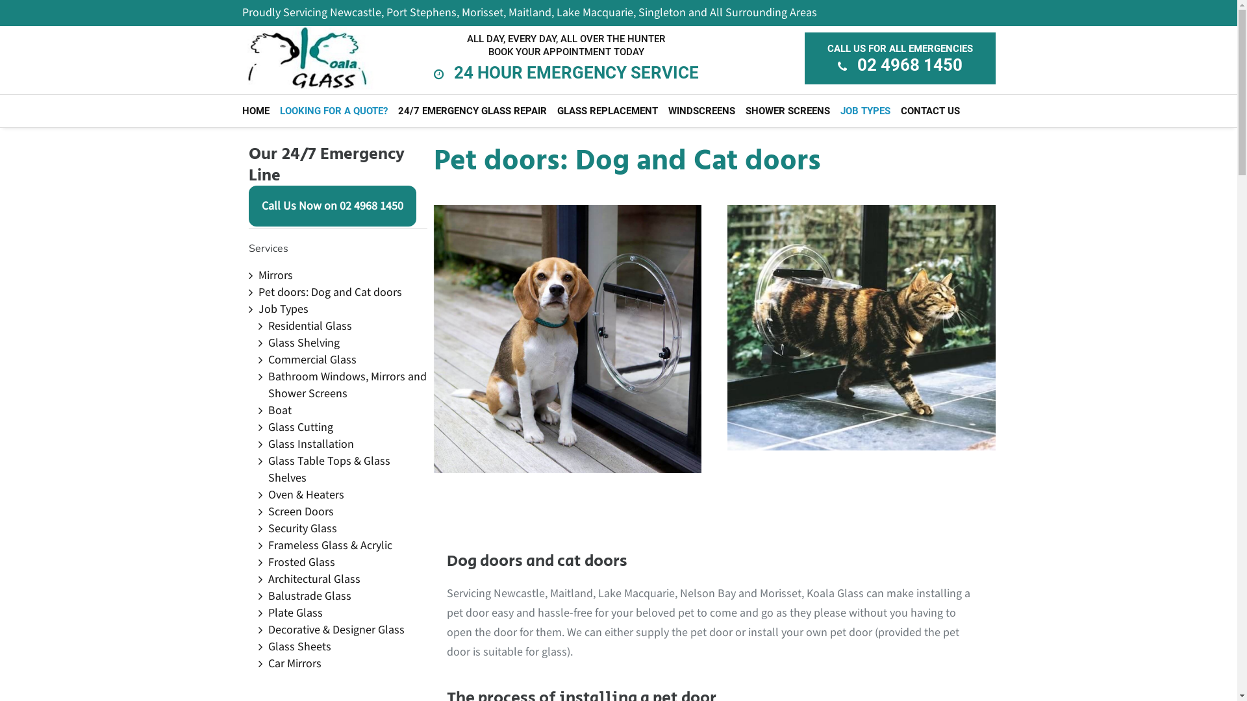  Describe the element at coordinates (301, 562) in the screenshot. I see `Frosted Glass` at that location.